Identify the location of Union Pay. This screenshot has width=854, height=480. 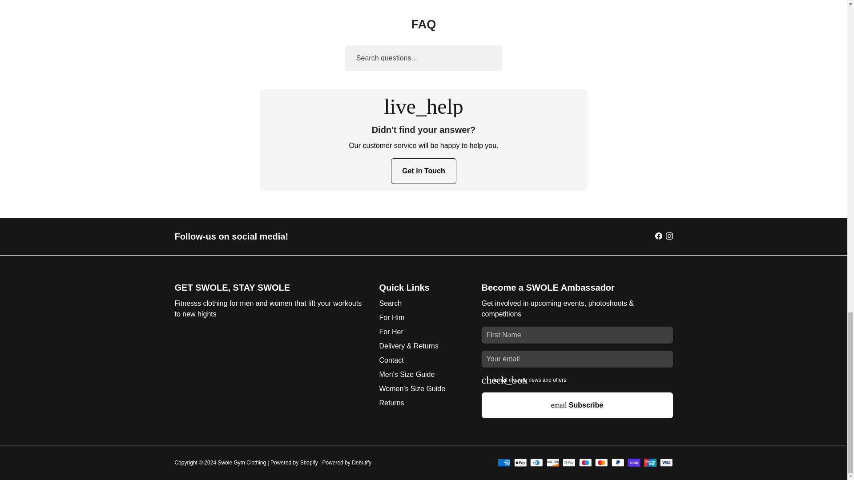
(650, 462).